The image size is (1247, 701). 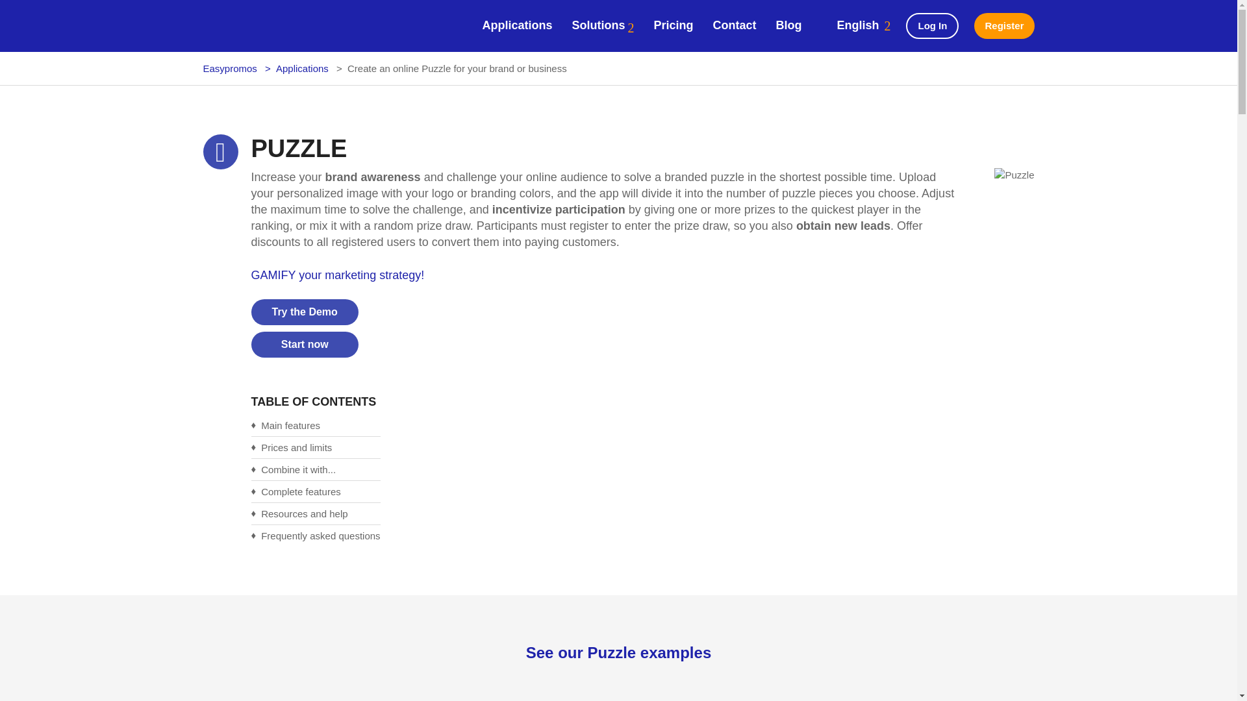 I want to click on Solutions, so click(x=602, y=25).